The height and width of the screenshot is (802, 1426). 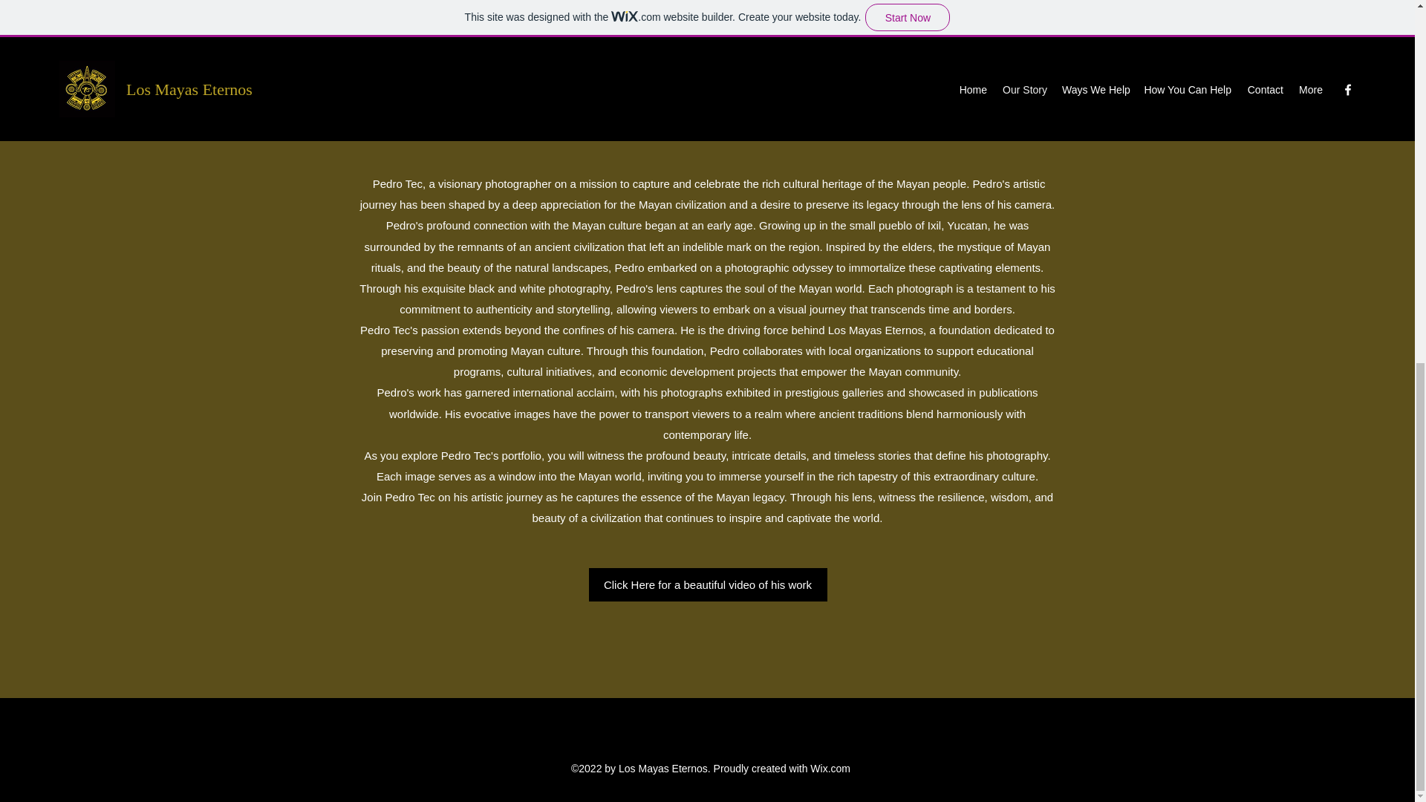 I want to click on Click Here for a beautiful video of his work, so click(x=707, y=584).